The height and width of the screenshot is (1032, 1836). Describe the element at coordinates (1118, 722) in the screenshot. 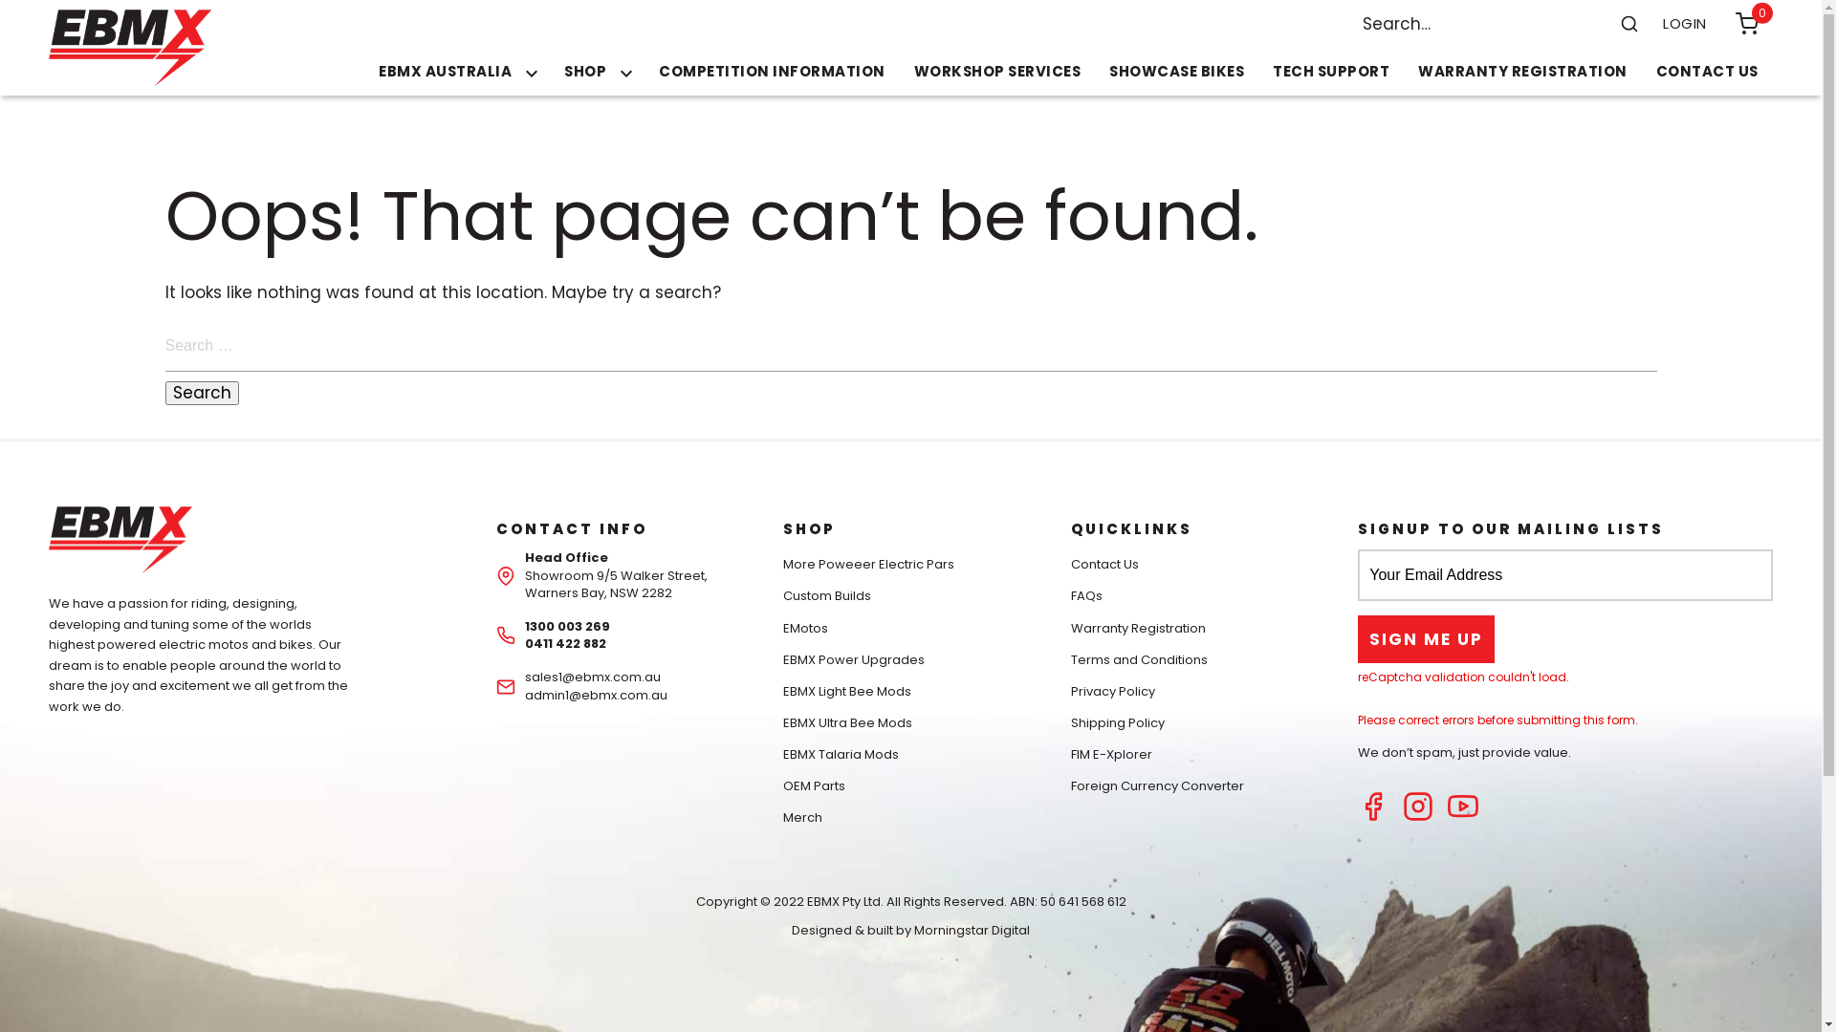

I see `Shipping Policy` at that location.